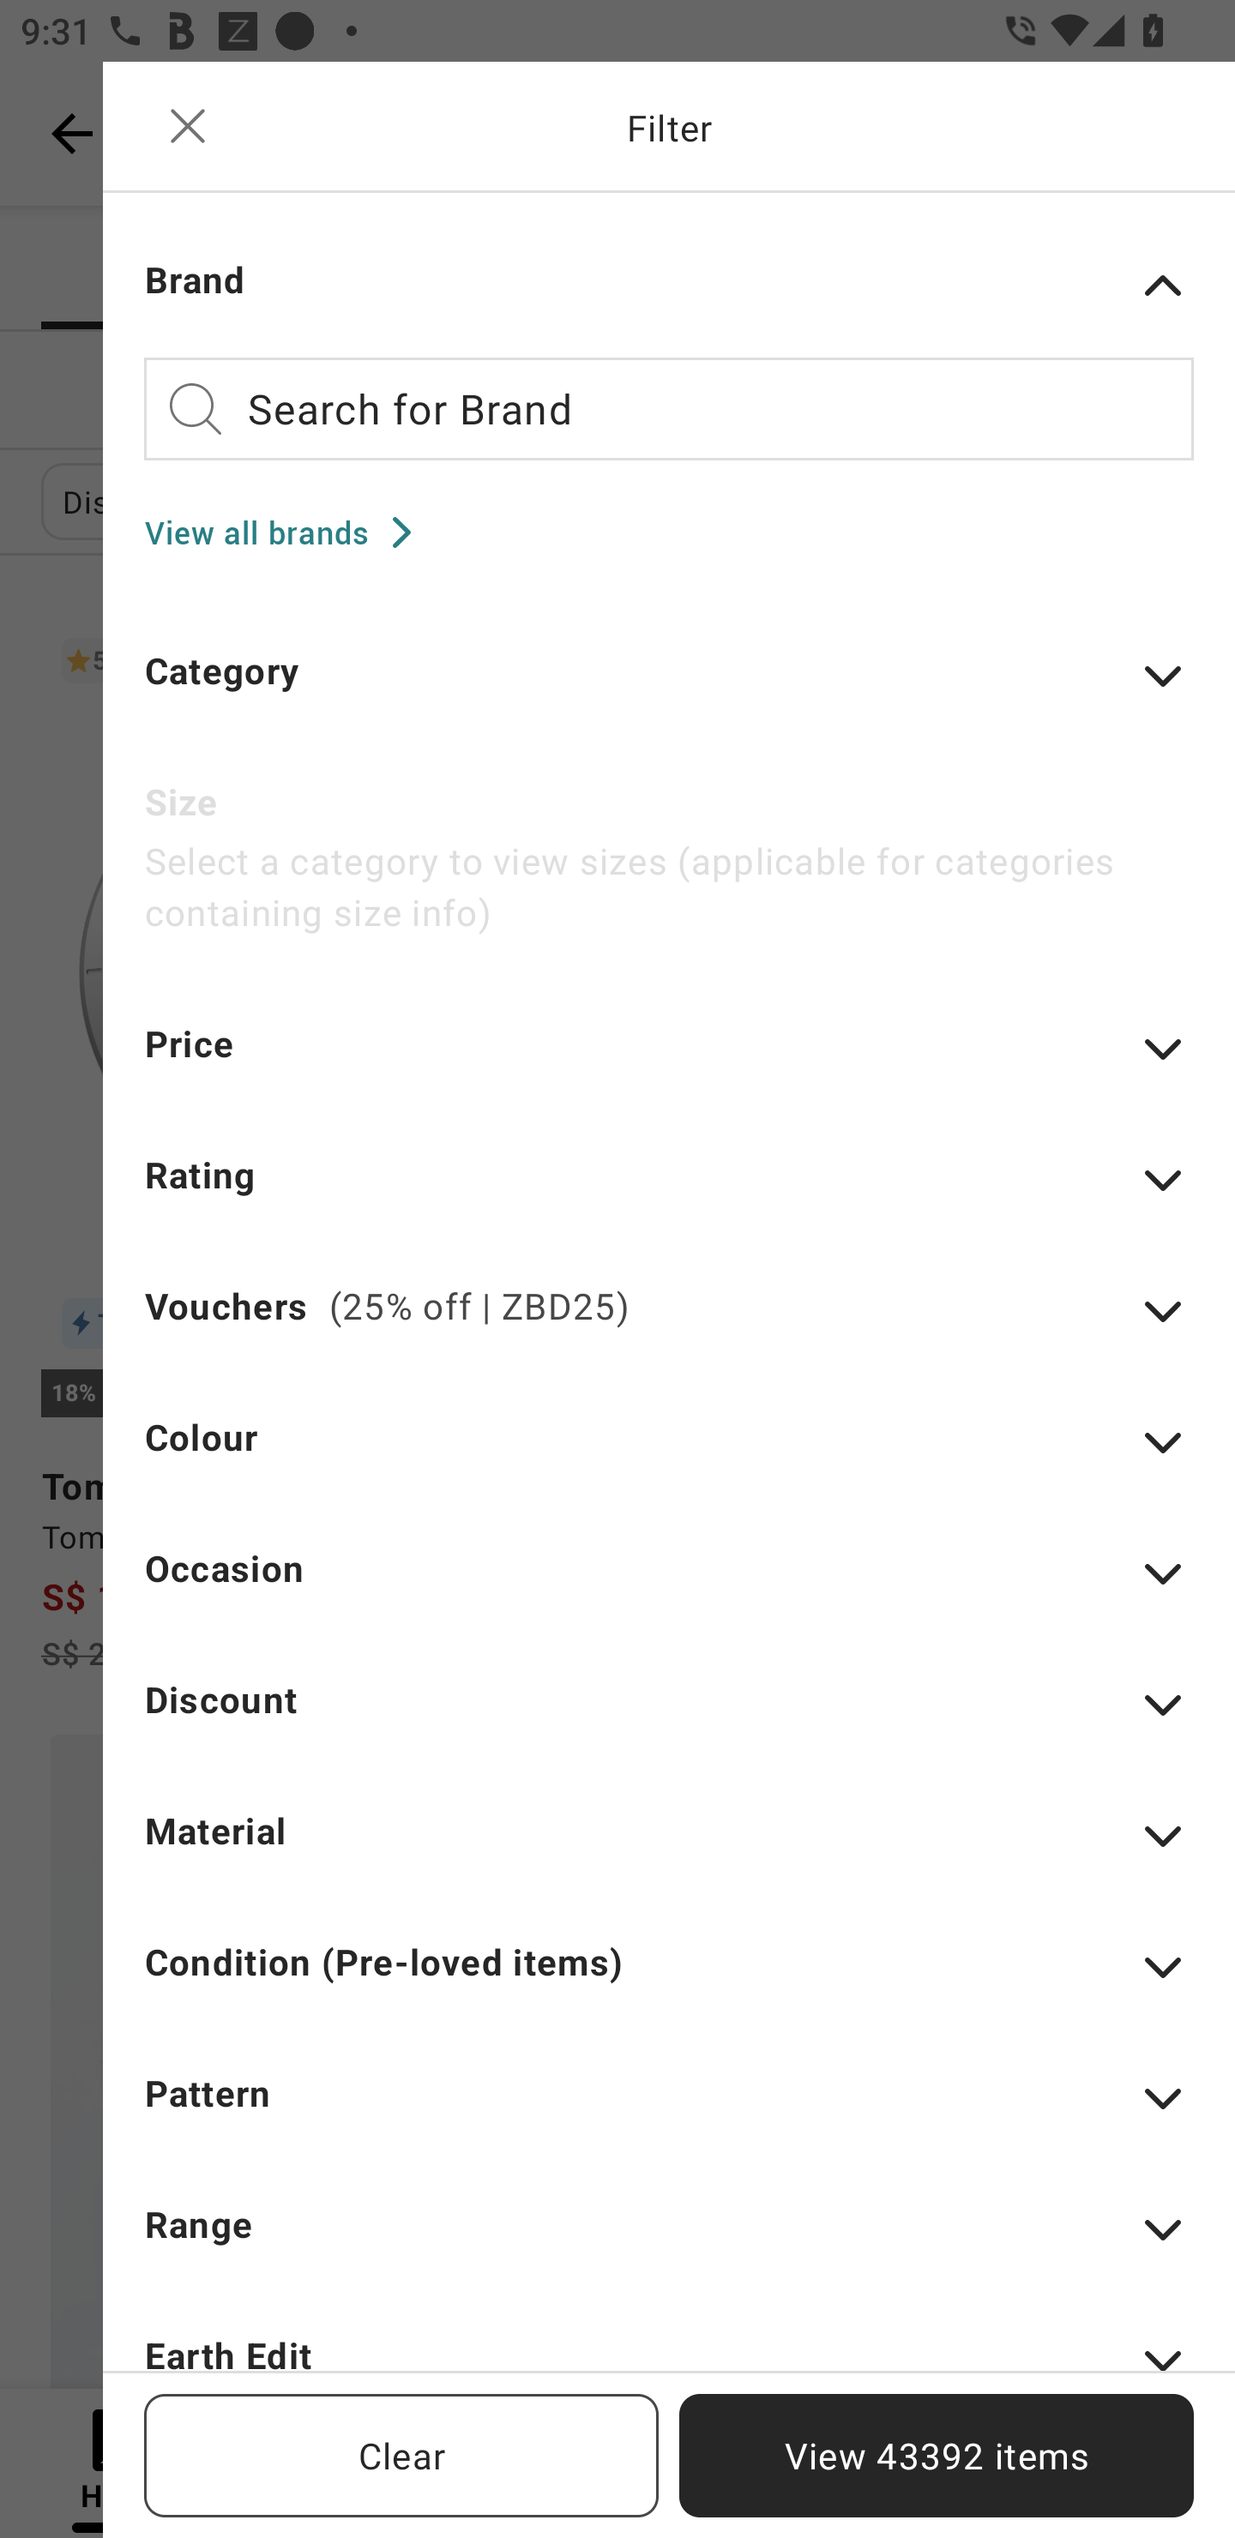 This screenshot has height=2538, width=1235. What do you see at coordinates (669, 1456) in the screenshot?
I see `Colour` at bounding box center [669, 1456].